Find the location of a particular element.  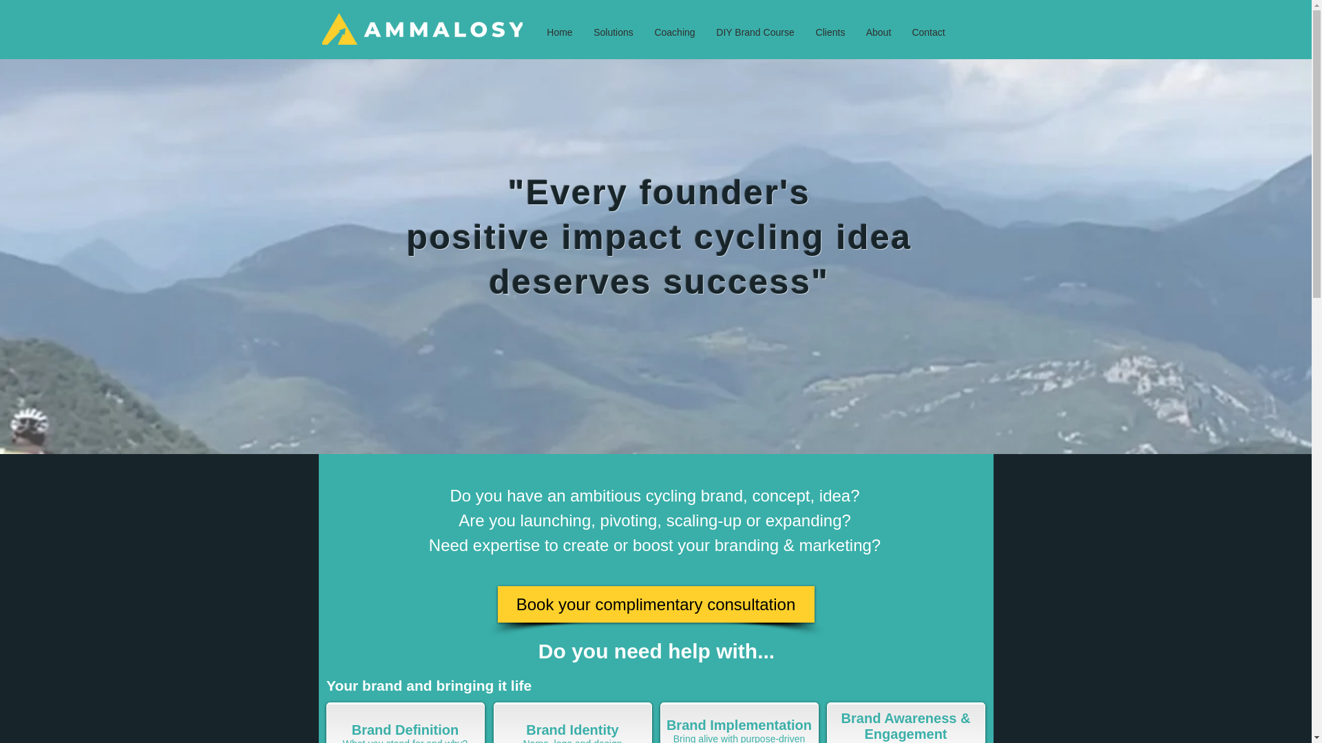

Solutions is located at coordinates (699, 33).